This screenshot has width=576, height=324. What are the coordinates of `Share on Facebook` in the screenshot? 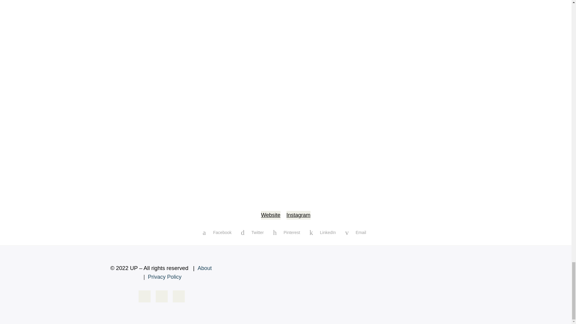 It's located at (218, 232).